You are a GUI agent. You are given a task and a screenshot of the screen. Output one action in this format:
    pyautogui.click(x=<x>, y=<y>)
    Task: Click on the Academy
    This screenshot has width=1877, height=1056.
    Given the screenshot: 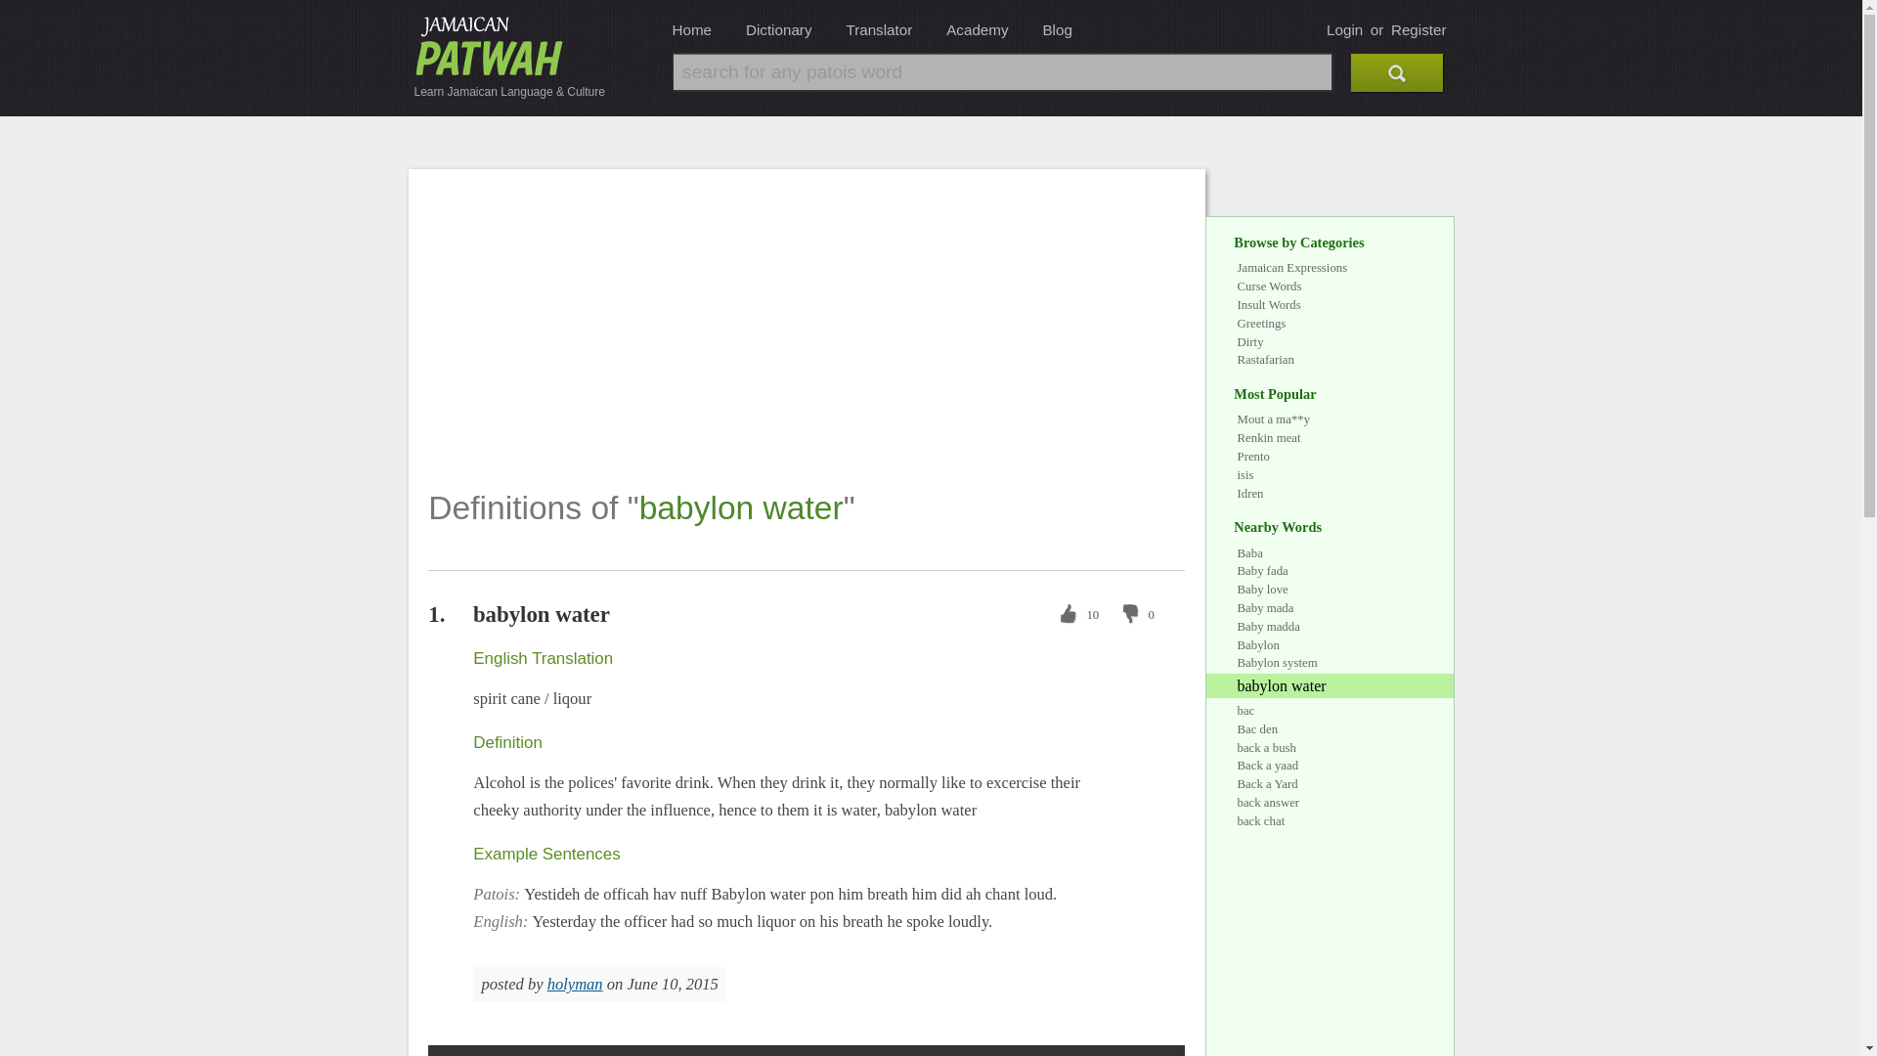 What is the action you would take?
    pyautogui.click(x=977, y=29)
    